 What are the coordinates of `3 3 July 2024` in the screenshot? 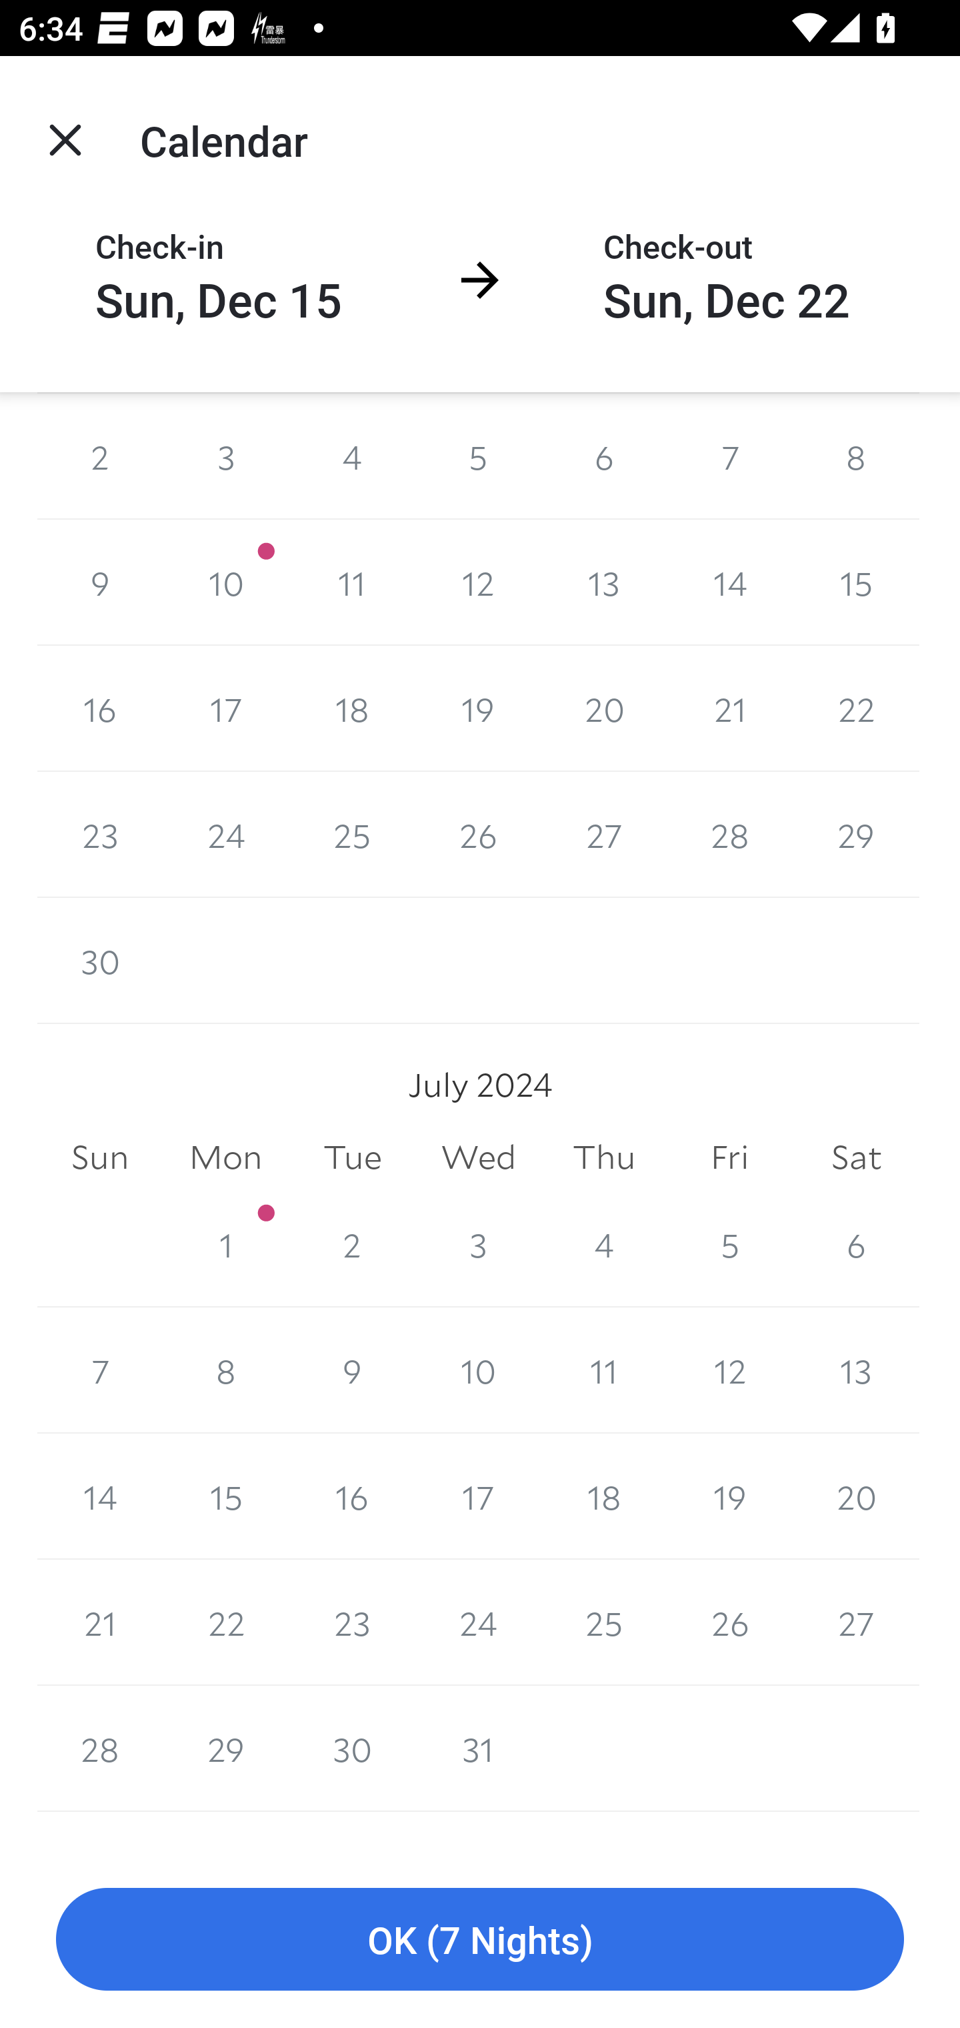 It's located at (479, 1245).